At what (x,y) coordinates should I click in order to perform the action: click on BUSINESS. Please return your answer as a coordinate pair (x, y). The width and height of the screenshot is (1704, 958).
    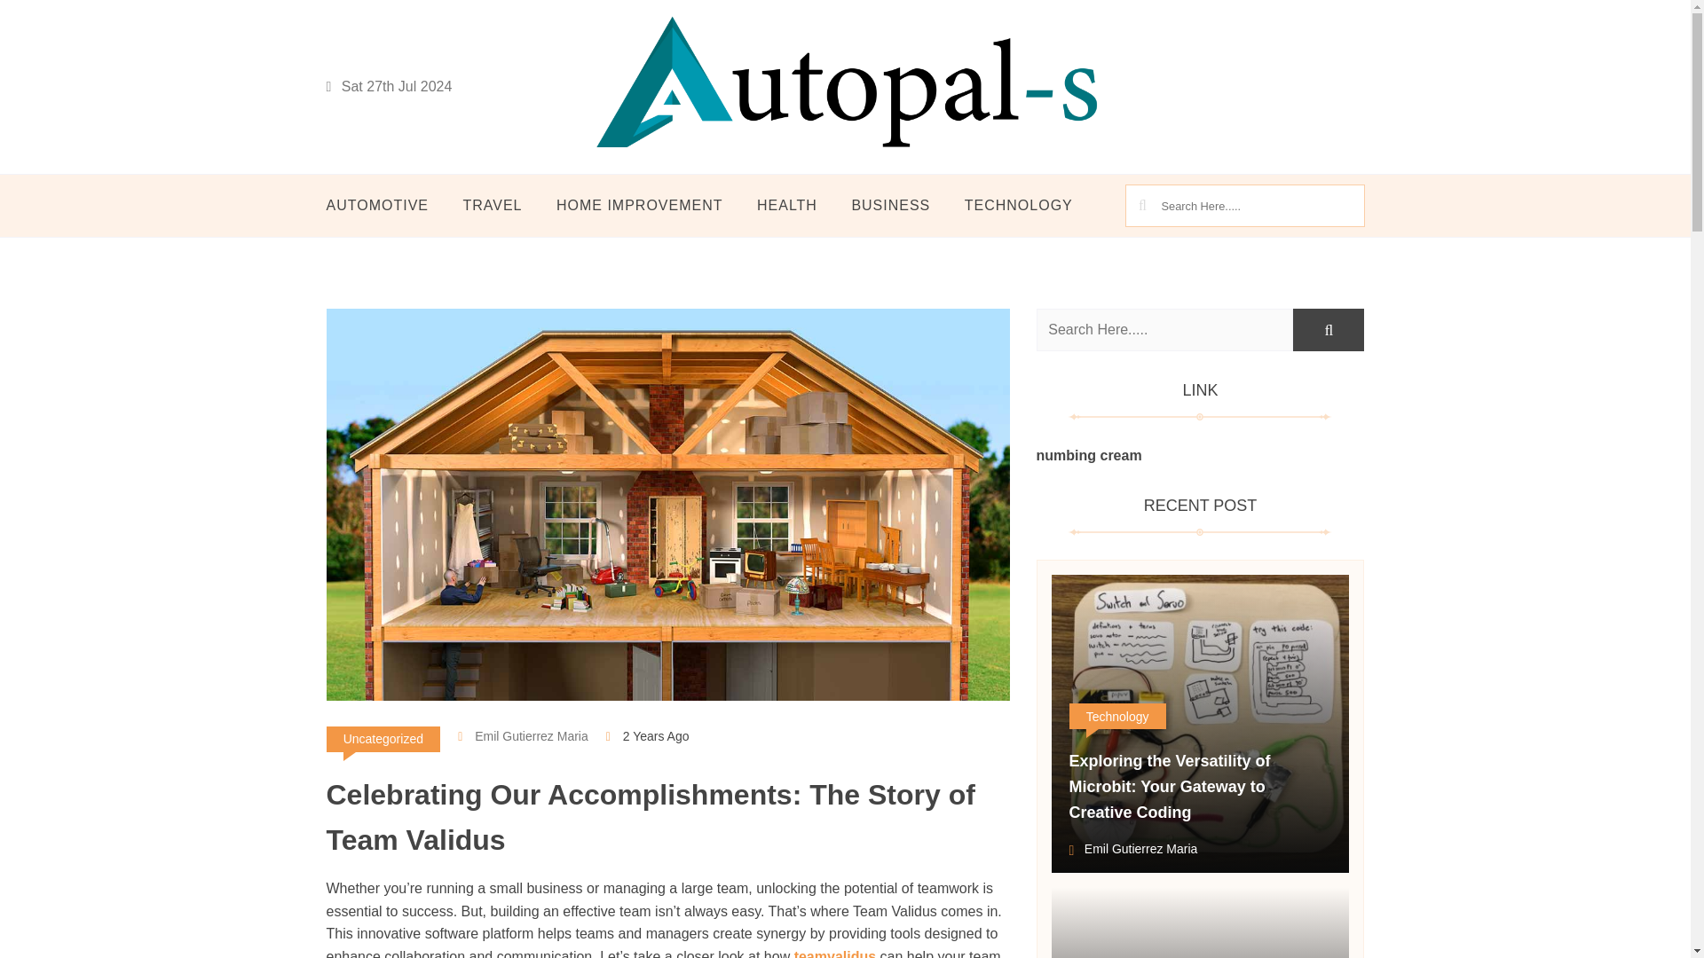
    Looking at the image, I should click on (891, 206).